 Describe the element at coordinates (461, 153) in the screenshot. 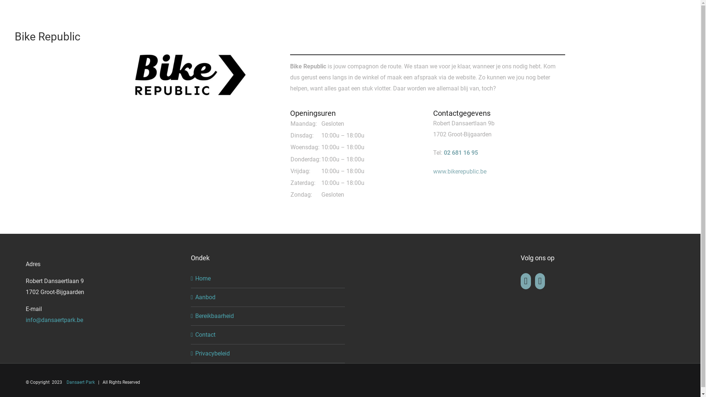

I see `02 681 16 95` at that location.